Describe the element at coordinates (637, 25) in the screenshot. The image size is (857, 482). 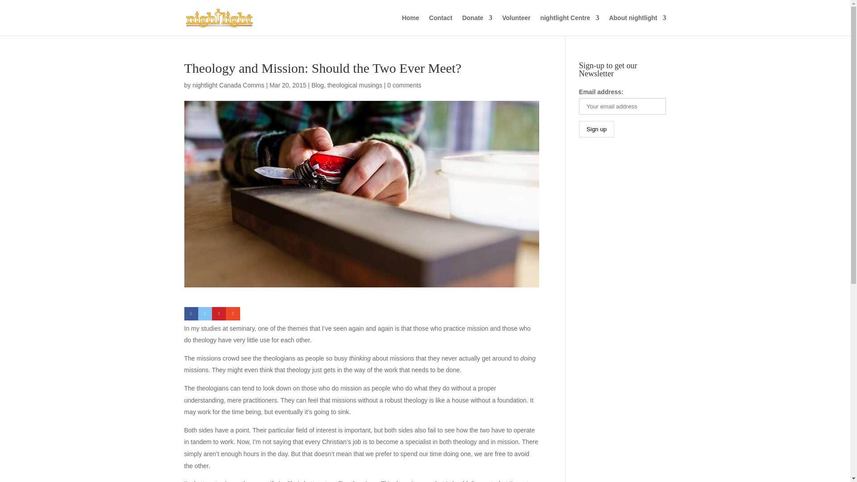
I see `About nightlight` at that location.